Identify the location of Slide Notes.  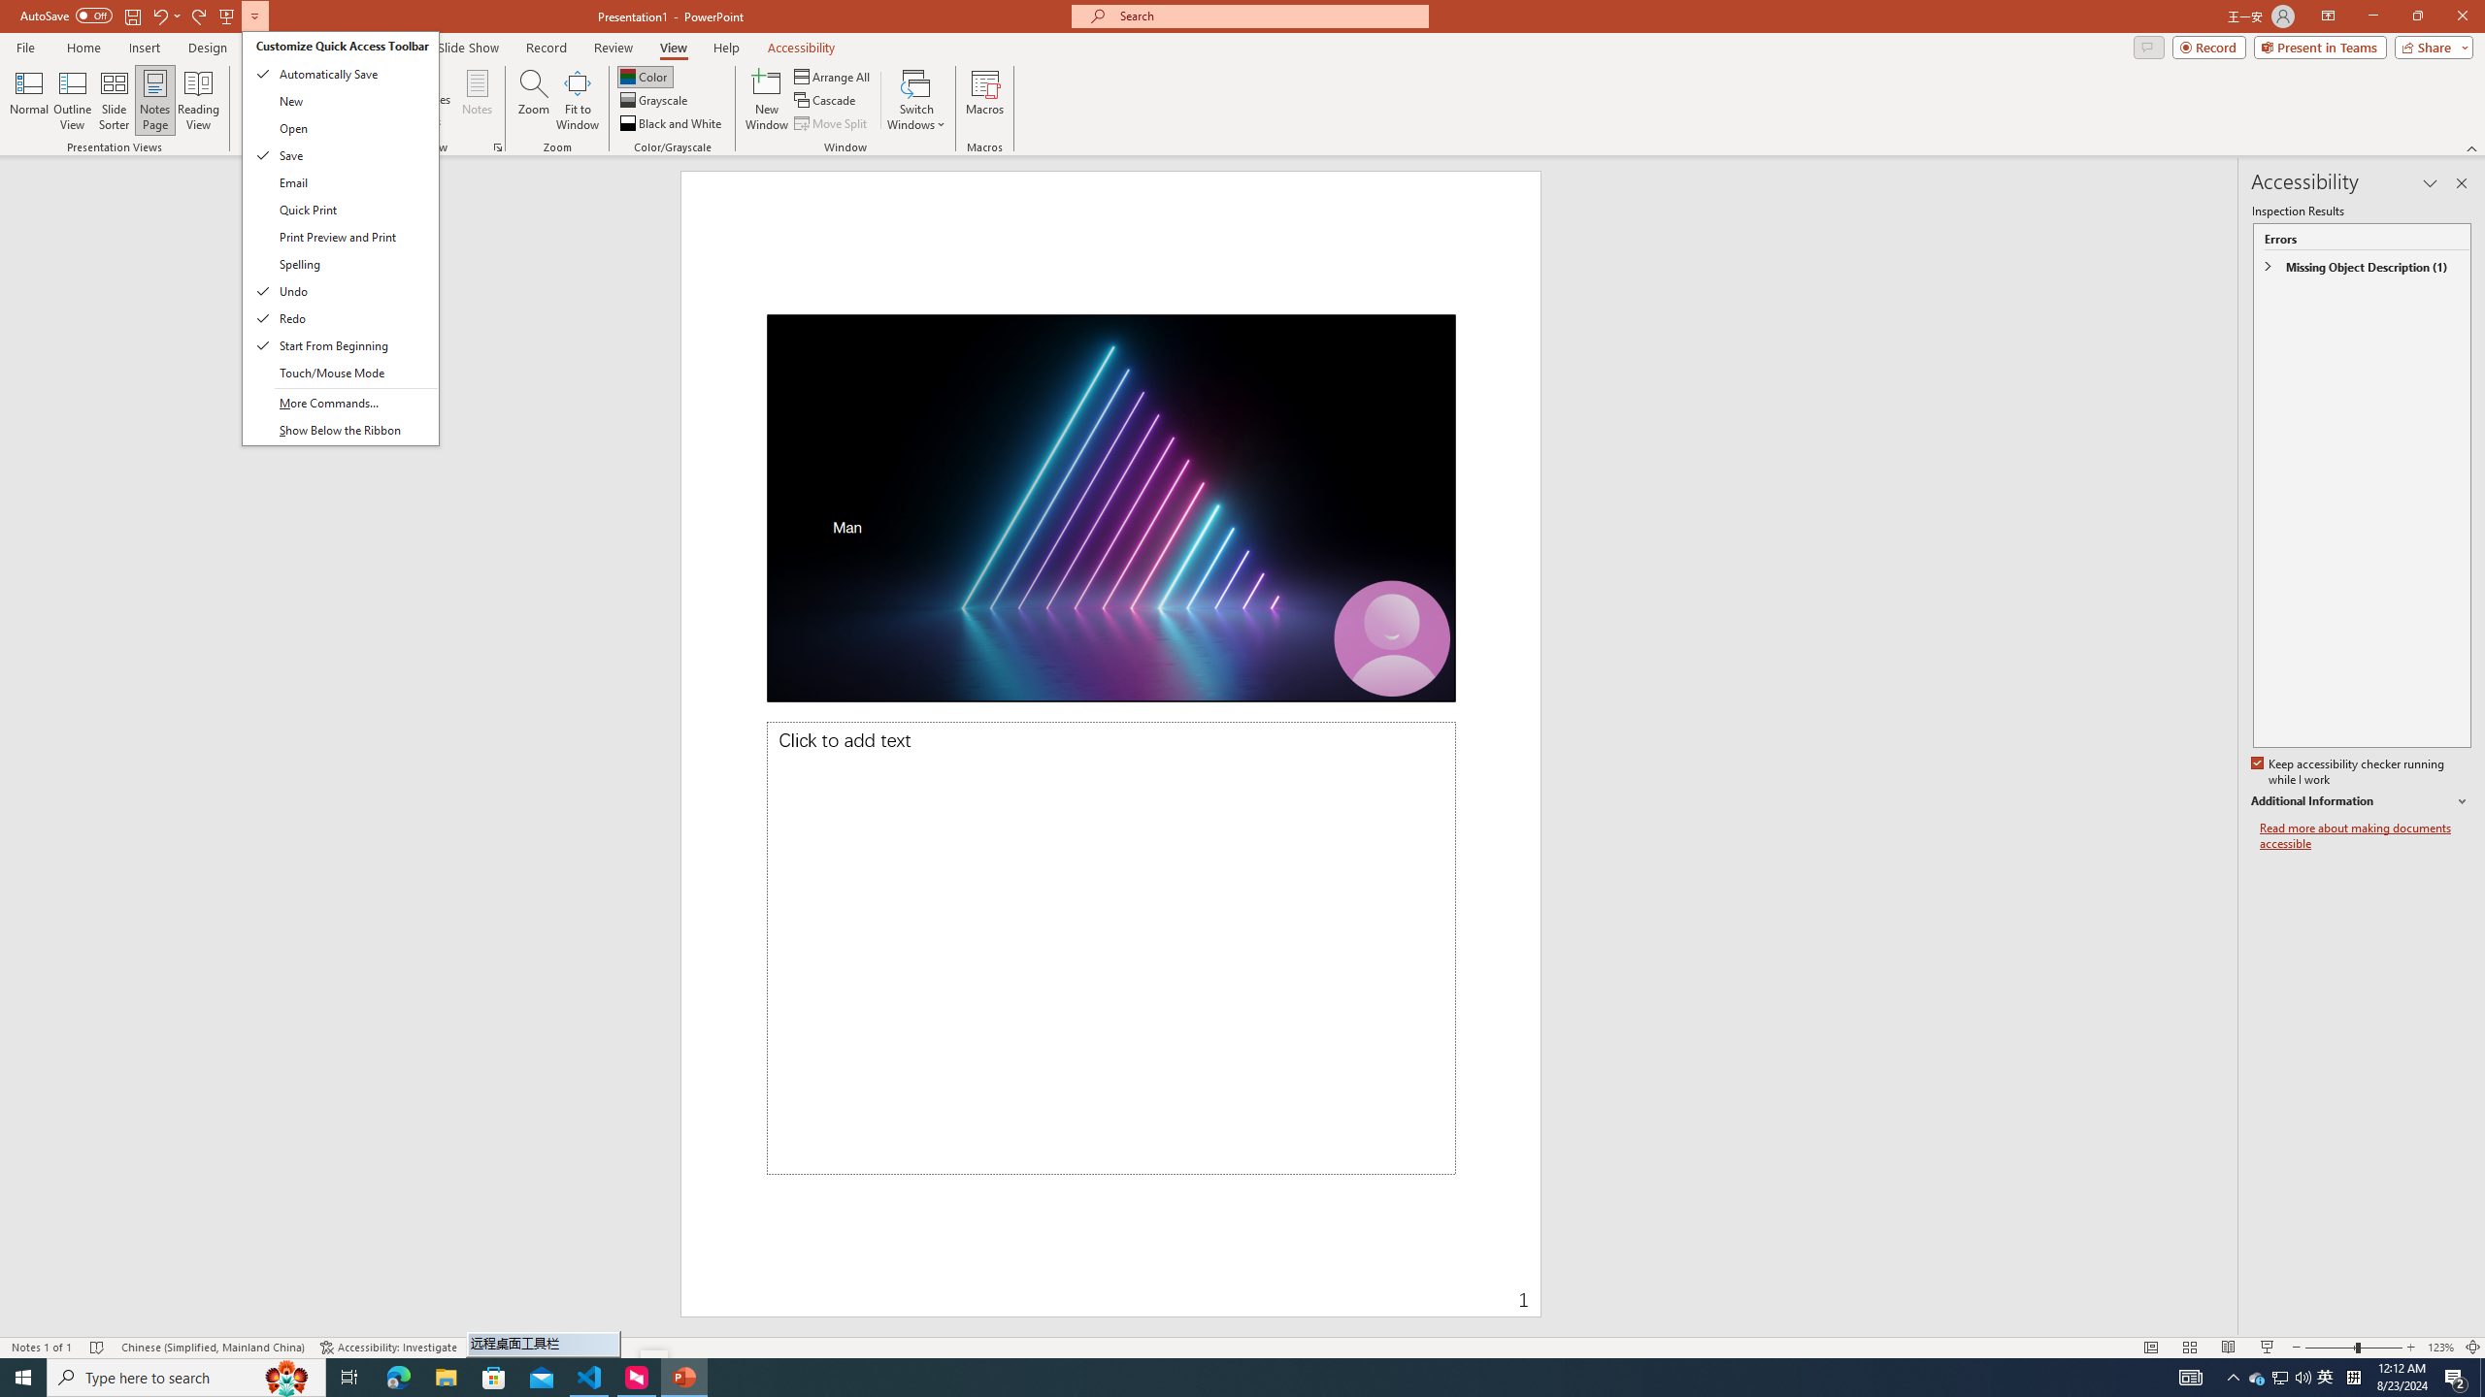
(1112, 949).